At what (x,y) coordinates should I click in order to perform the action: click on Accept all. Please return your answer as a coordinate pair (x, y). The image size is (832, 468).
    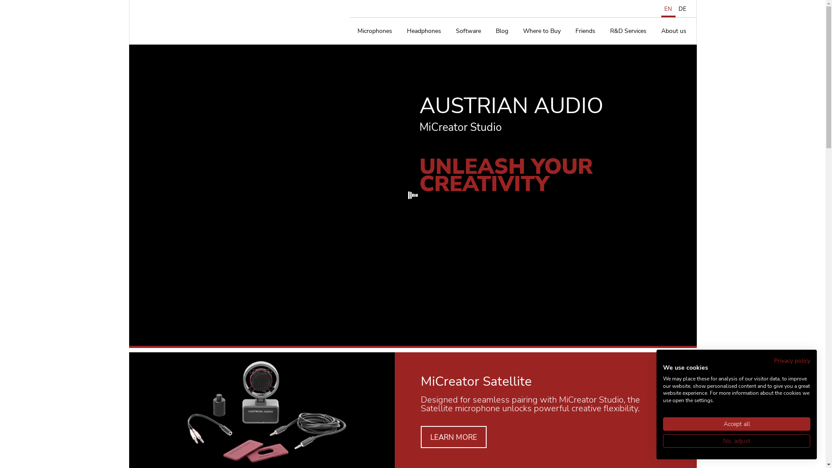
    Looking at the image, I should click on (737, 424).